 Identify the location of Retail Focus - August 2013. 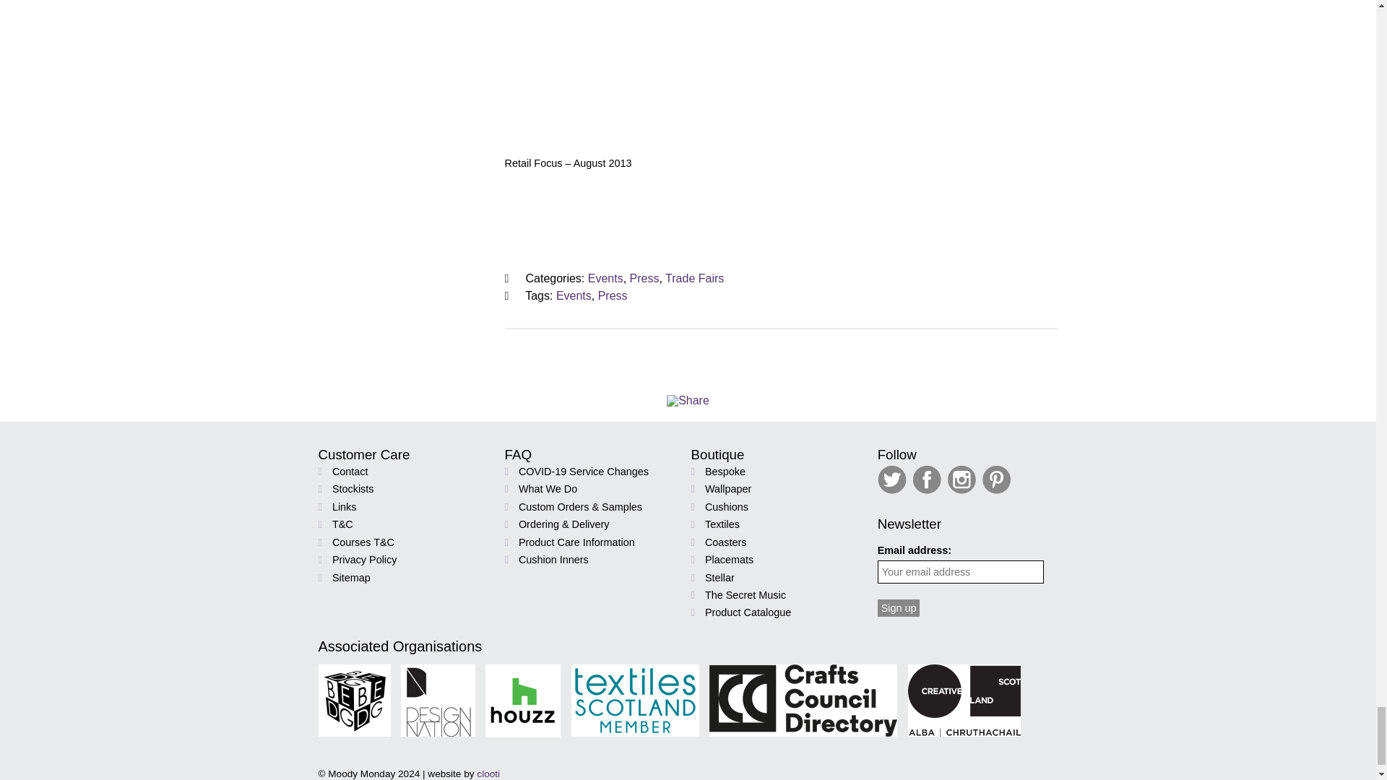
(782, 72).